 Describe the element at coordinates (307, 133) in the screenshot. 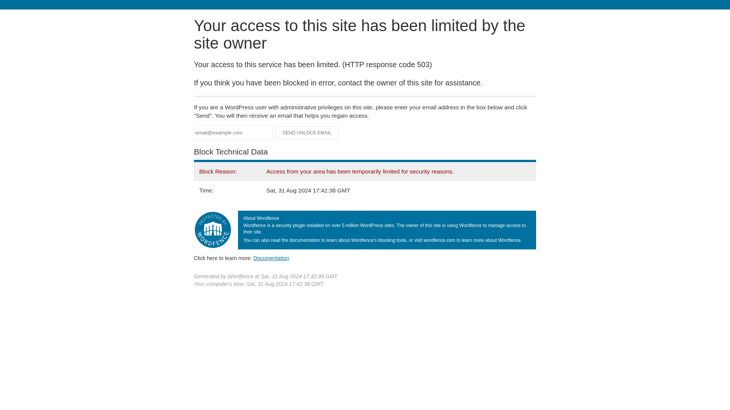

I see `Send Unlock Email` at that location.